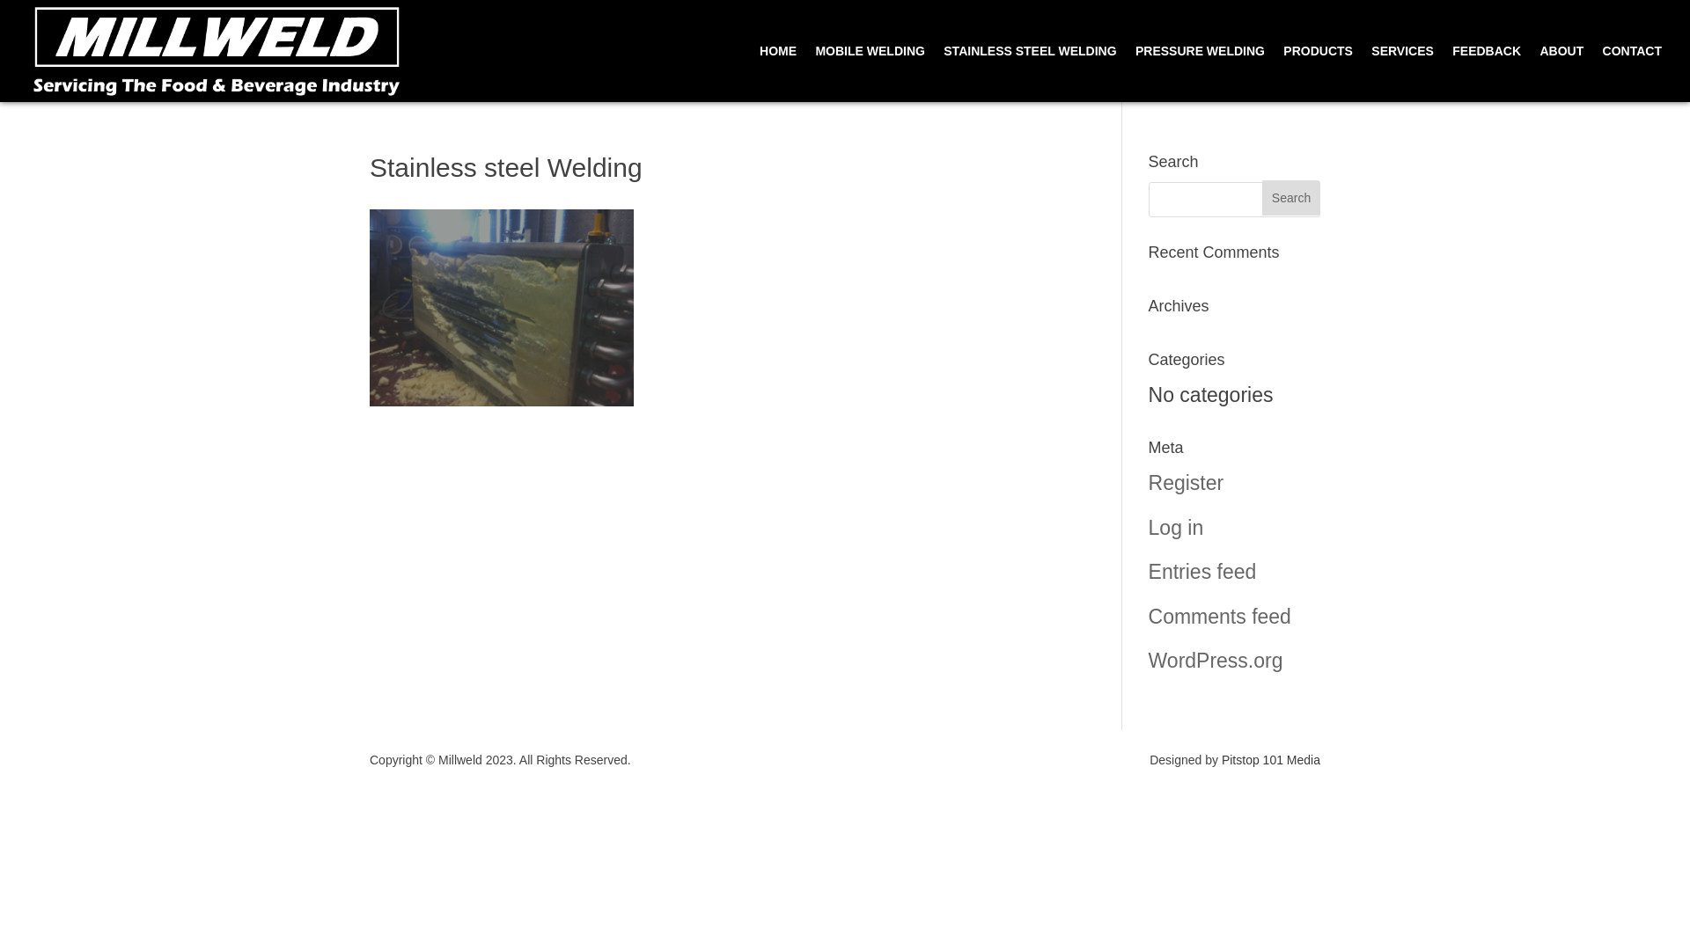  What do you see at coordinates (1561, 74) in the screenshot?
I see `ABOUT` at bounding box center [1561, 74].